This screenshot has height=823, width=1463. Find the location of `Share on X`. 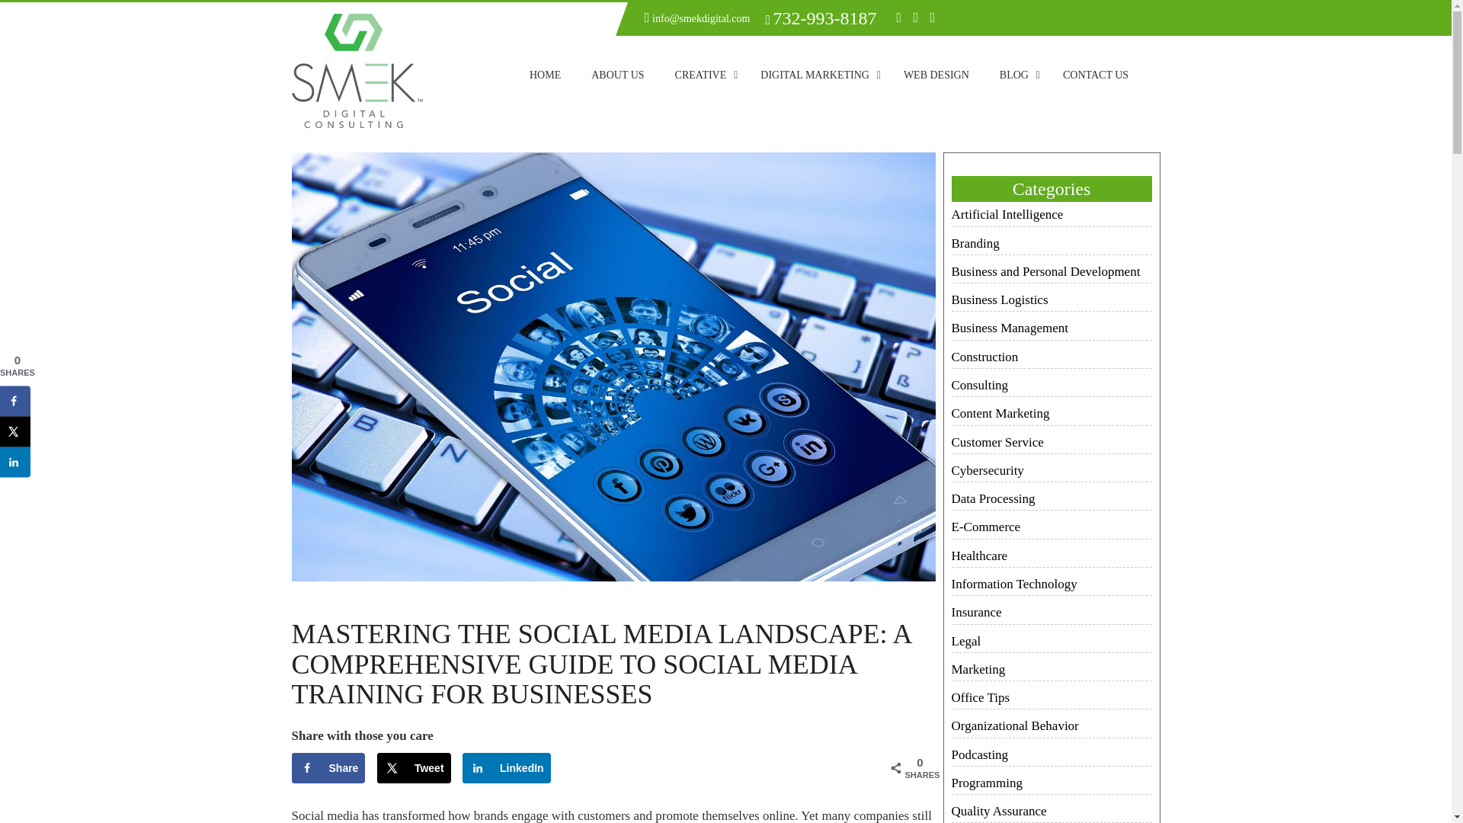

Share on X is located at coordinates (15, 431).